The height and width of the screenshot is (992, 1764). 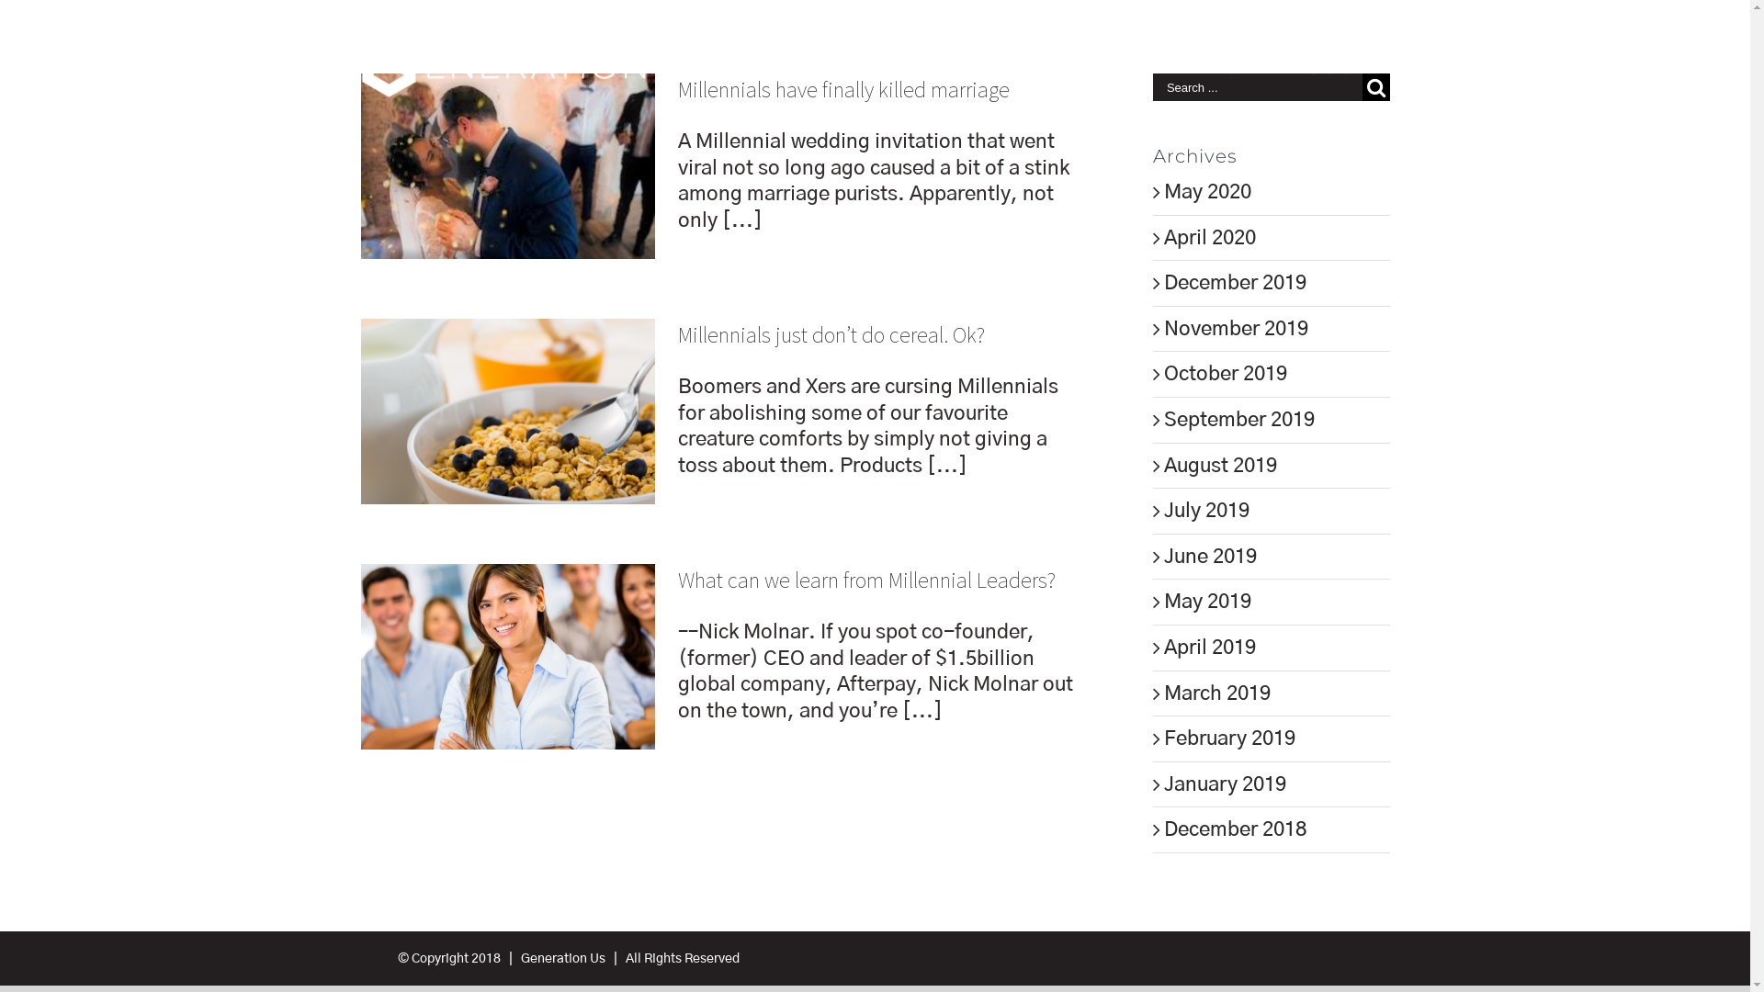 What do you see at coordinates (867, 581) in the screenshot?
I see `What can we learn from Millennial Leaders?` at bounding box center [867, 581].